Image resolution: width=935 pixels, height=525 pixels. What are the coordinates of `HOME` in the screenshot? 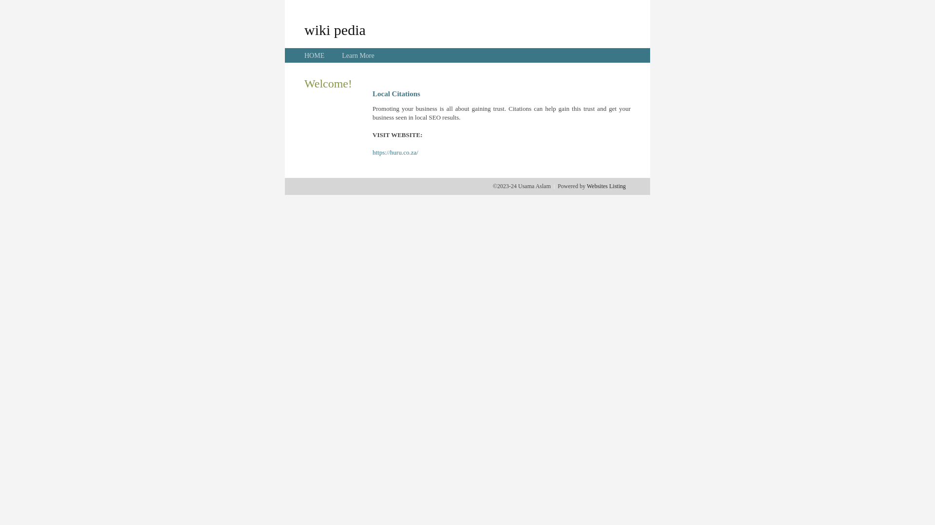 It's located at (315, 55).